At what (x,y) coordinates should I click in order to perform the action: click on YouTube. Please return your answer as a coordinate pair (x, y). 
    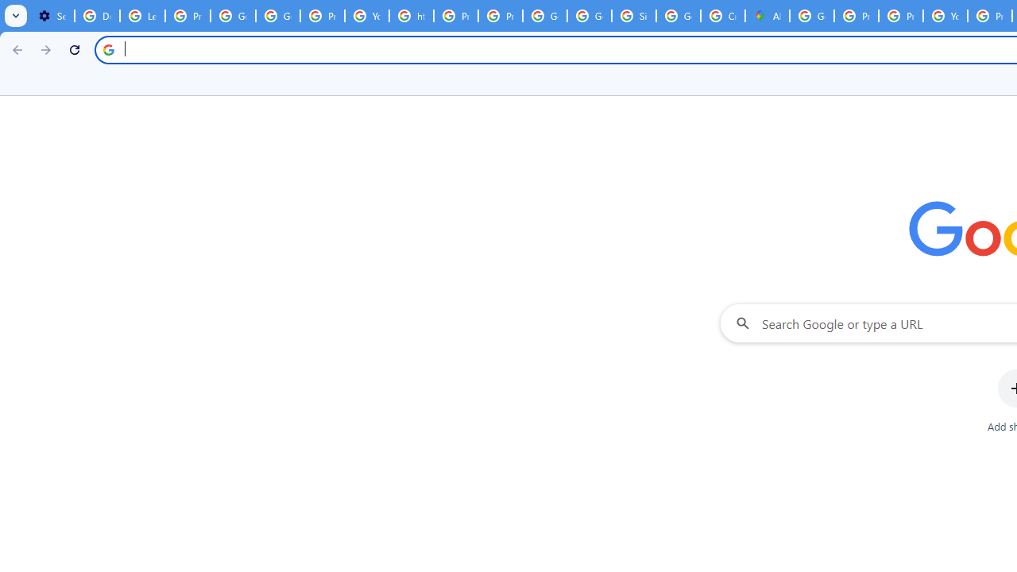
    Looking at the image, I should click on (367, 16).